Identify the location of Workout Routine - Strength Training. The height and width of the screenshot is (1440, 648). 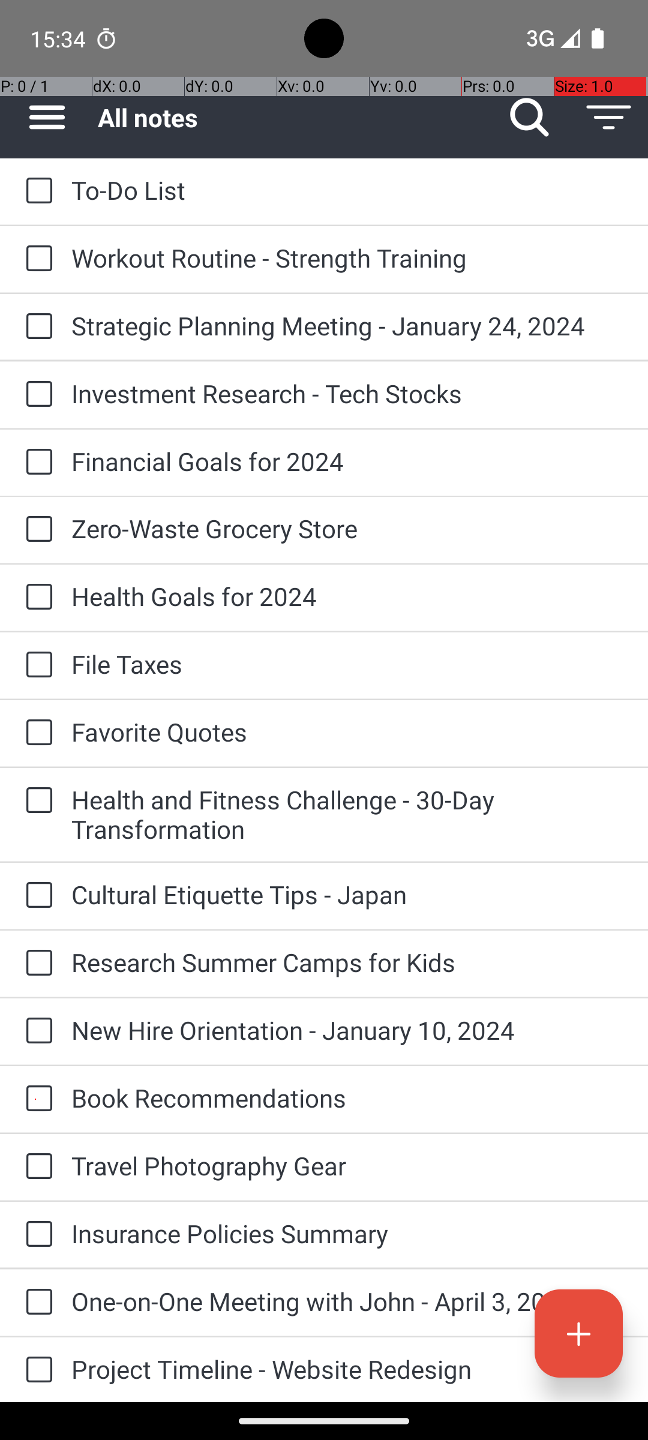
(348, 258).